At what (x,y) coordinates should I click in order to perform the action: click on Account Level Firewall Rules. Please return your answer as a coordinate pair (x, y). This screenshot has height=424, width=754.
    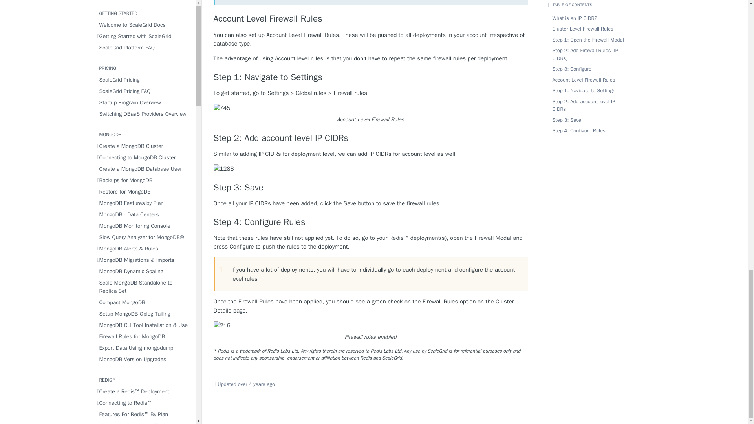
    Looking at the image, I should click on (371, 18).